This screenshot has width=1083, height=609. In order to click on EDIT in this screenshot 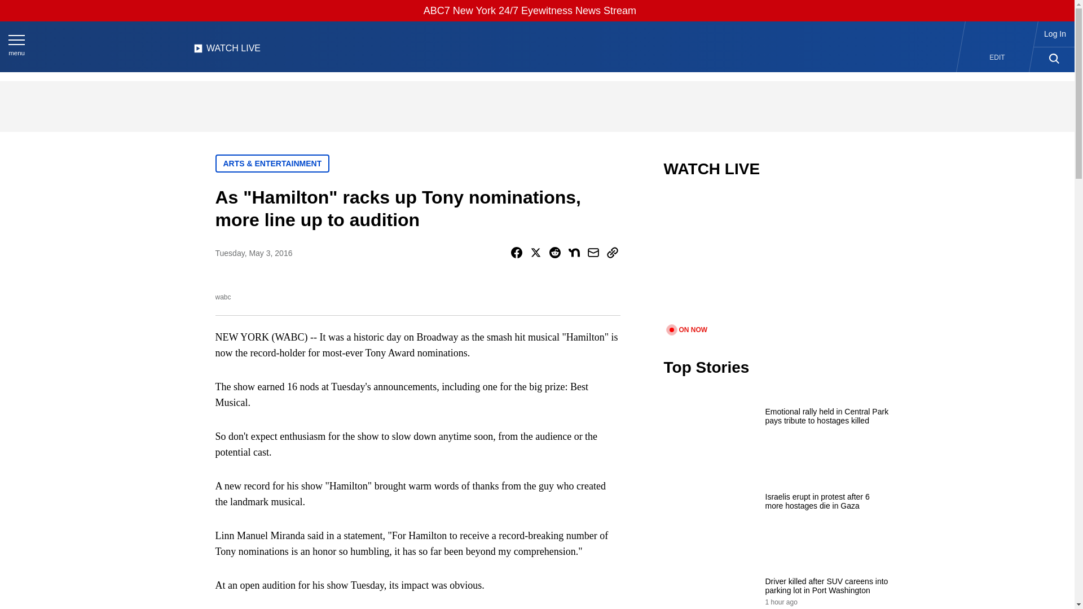, I will do `click(997, 58)`.